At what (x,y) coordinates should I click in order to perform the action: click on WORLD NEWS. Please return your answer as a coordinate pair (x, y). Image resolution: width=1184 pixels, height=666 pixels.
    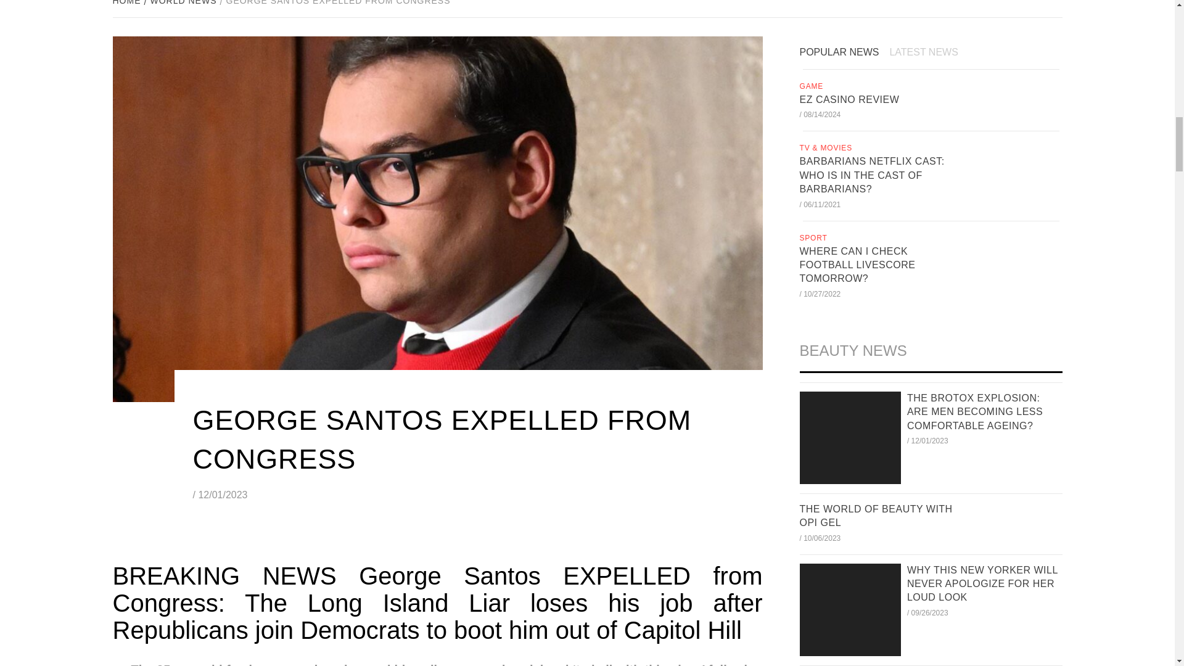
    Looking at the image, I should click on (183, 2).